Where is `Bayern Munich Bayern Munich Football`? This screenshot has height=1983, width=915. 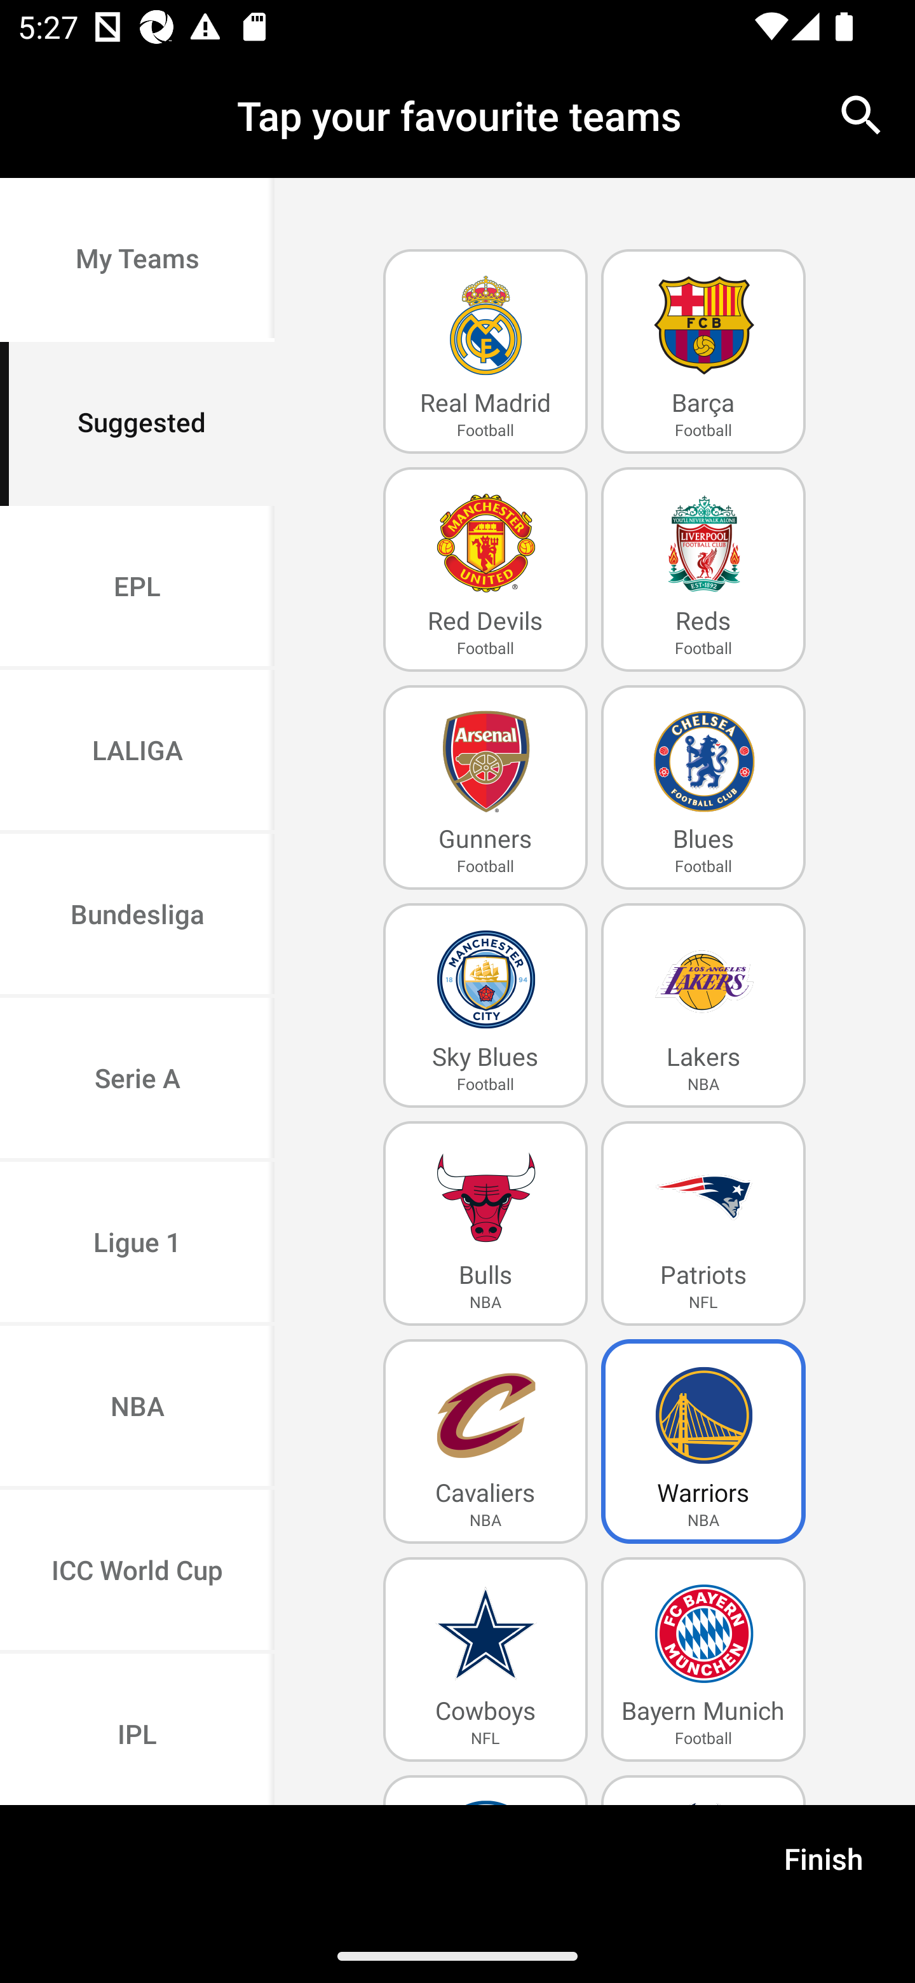 Bayern Munich Bayern Munich Football is located at coordinates (703, 1659).